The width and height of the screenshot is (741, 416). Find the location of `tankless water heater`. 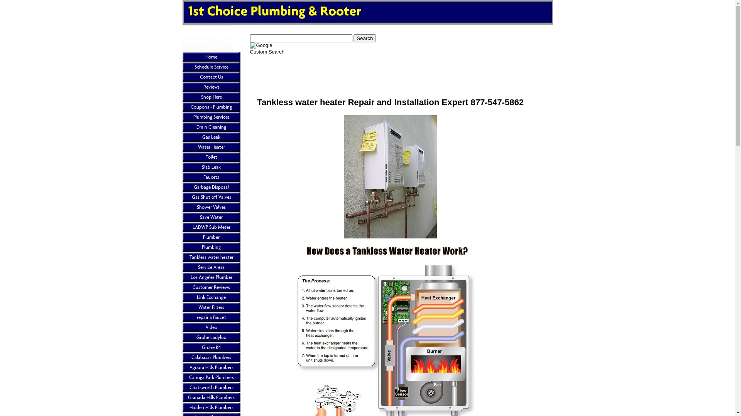

tankless water heater is located at coordinates (391, 177).